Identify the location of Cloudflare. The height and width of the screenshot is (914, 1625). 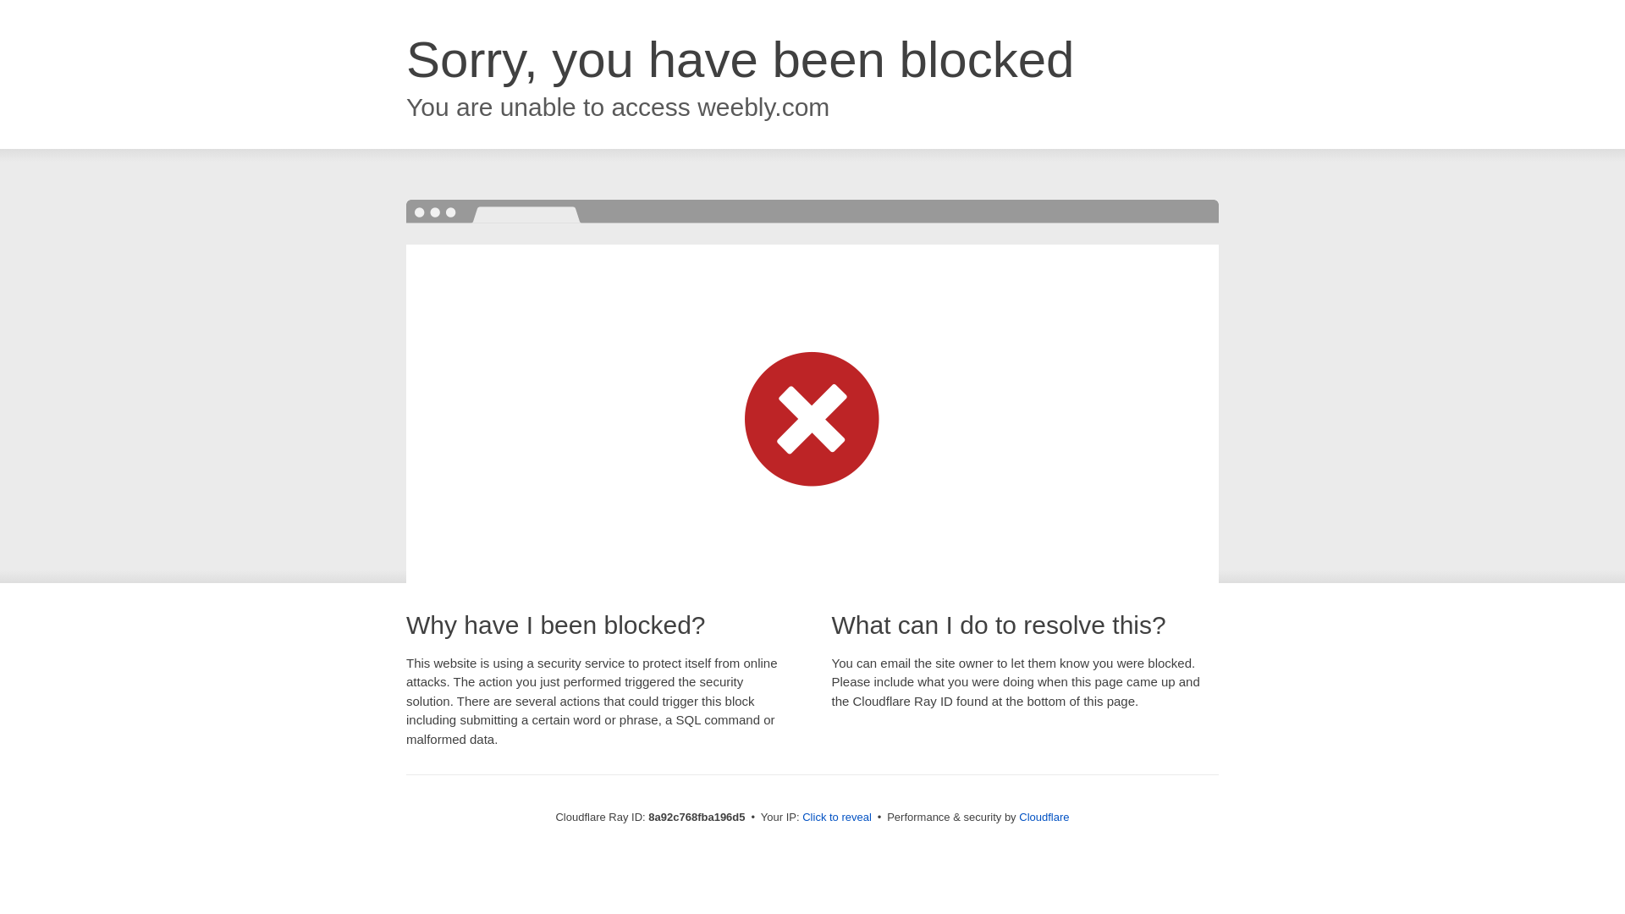
(1044, 817).